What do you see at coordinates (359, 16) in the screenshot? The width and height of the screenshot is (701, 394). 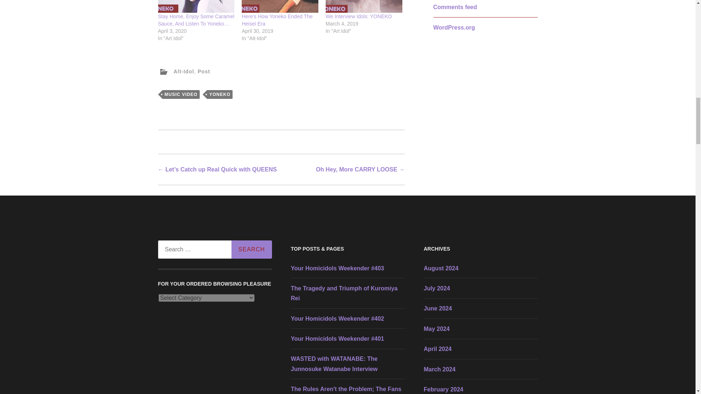 I see `We Interview Idols: YONEKO` at bounding box center [359, 16].